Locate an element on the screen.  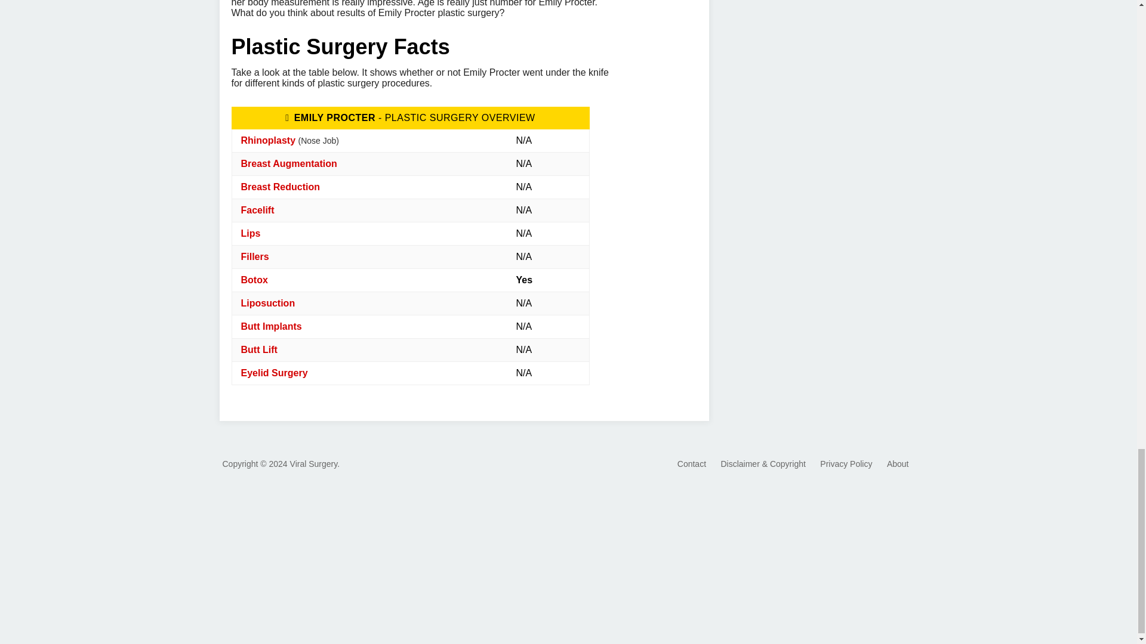
Facelift is located at coordinates (258, 210).